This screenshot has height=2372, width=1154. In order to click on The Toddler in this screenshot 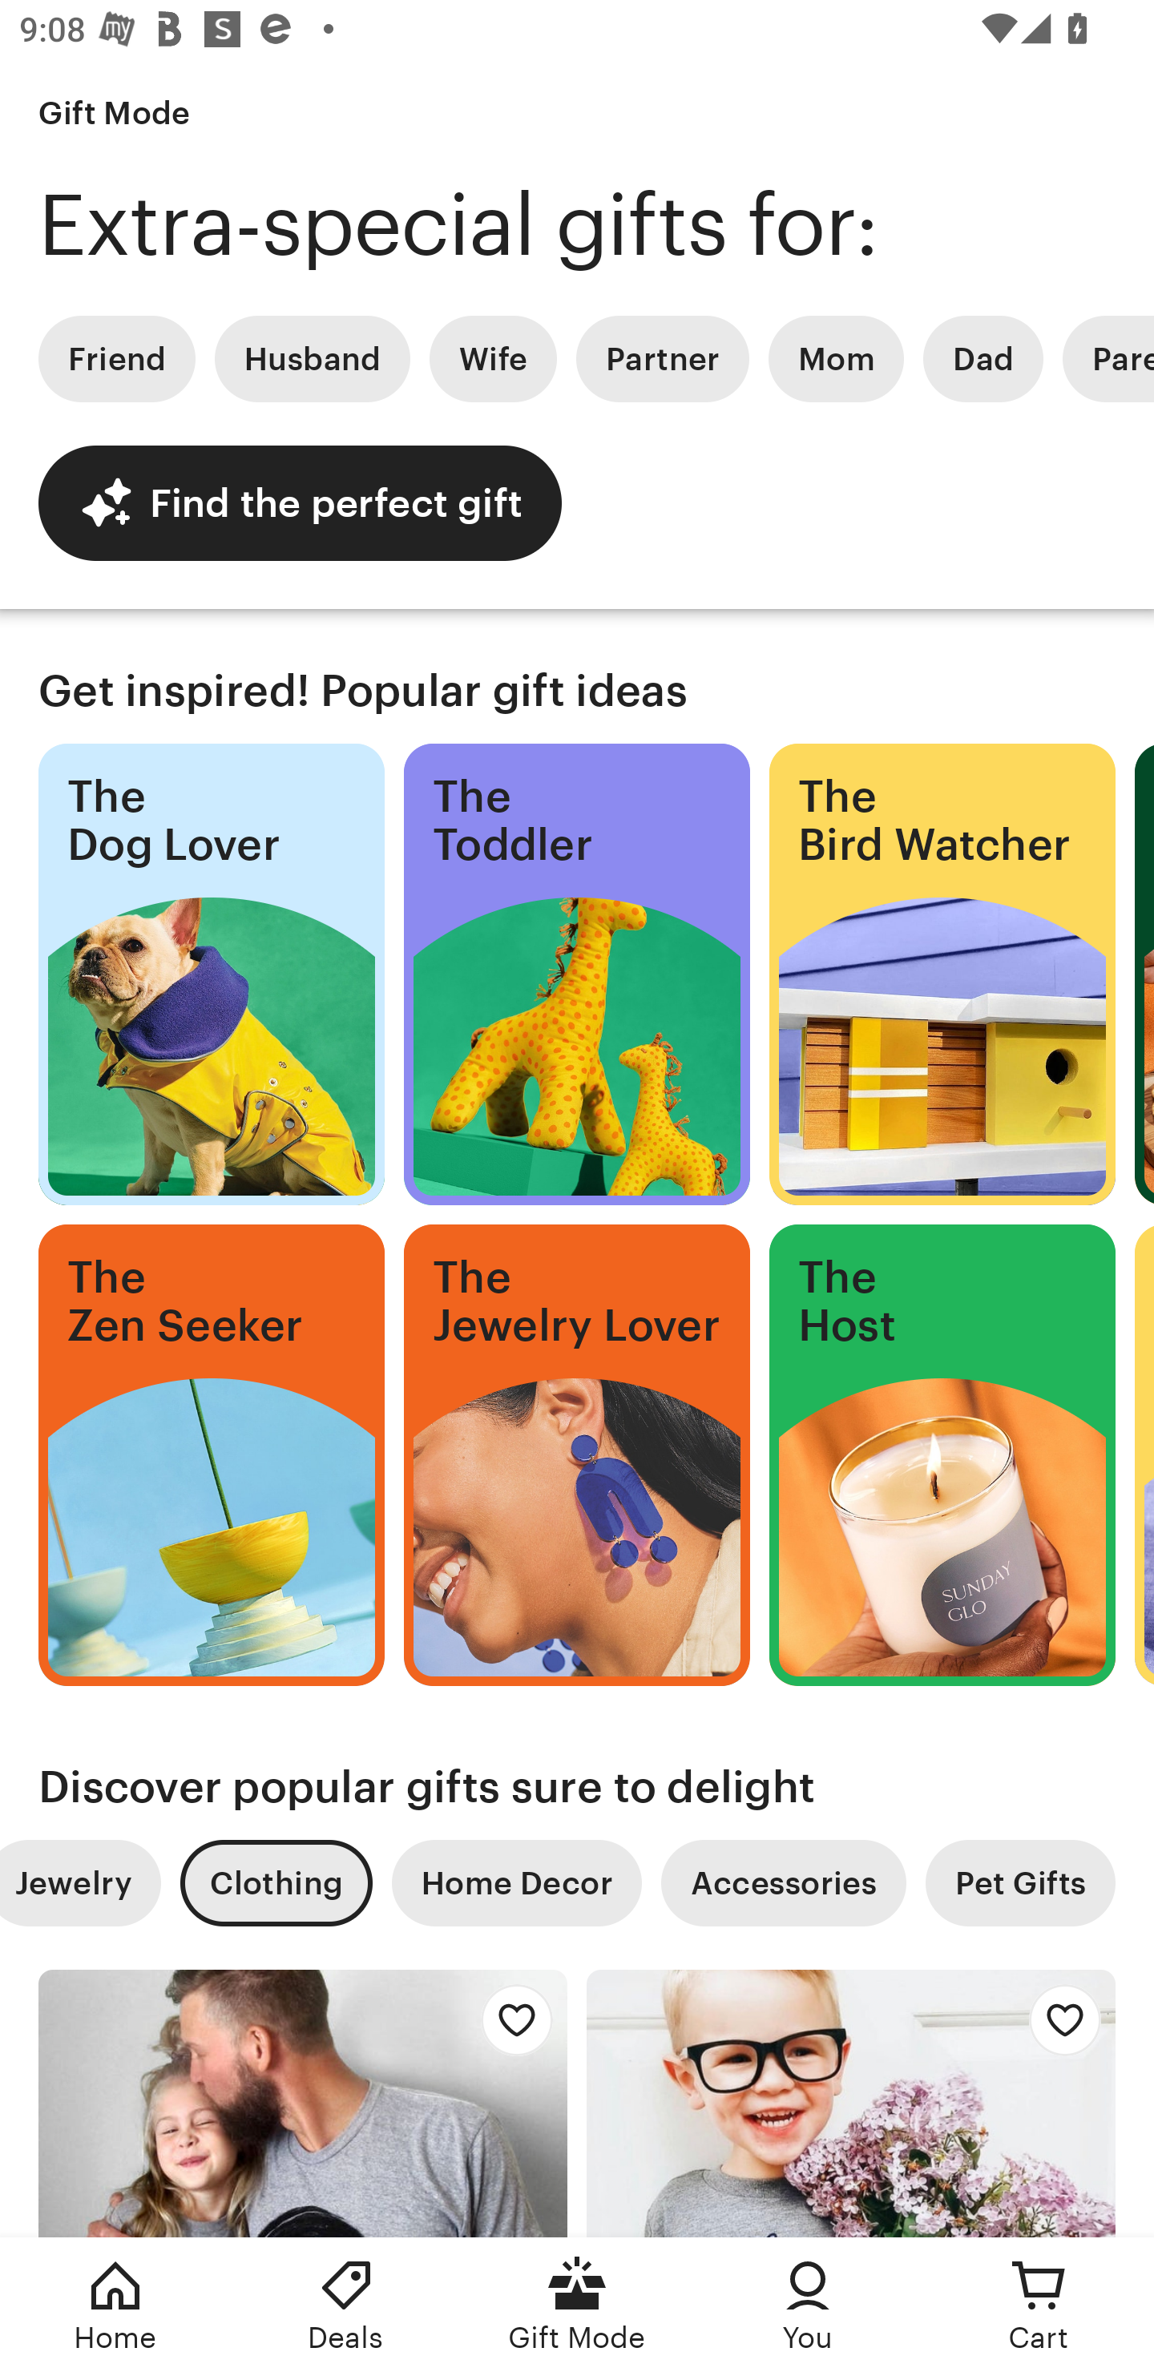, I will do `click(577, 974)`.